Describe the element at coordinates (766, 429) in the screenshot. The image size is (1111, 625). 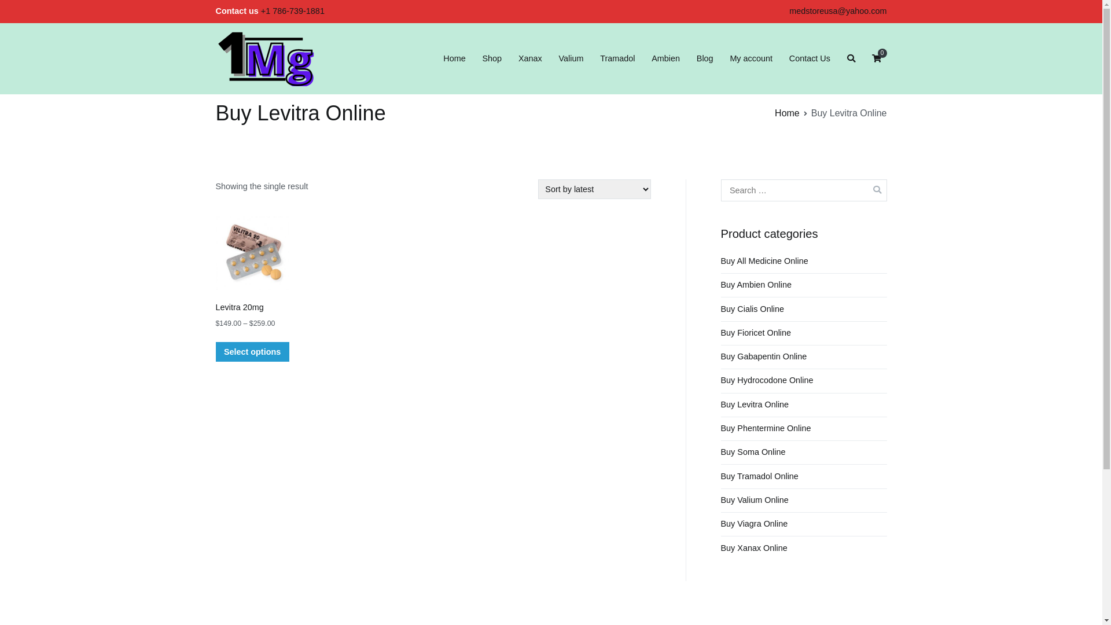
I see `Buy Phentermine Online` at that location.